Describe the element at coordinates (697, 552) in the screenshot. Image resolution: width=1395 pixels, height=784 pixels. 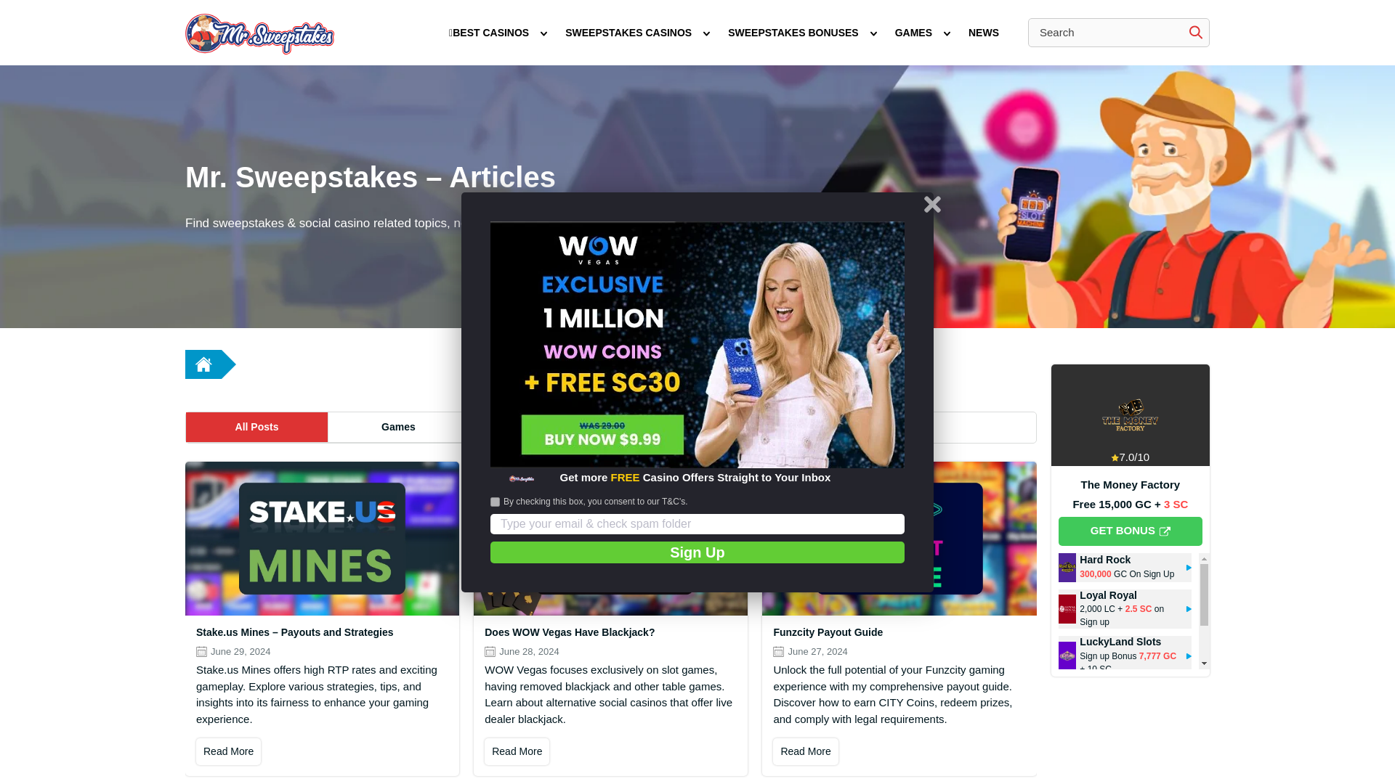
I see `Sign Up` at that location.